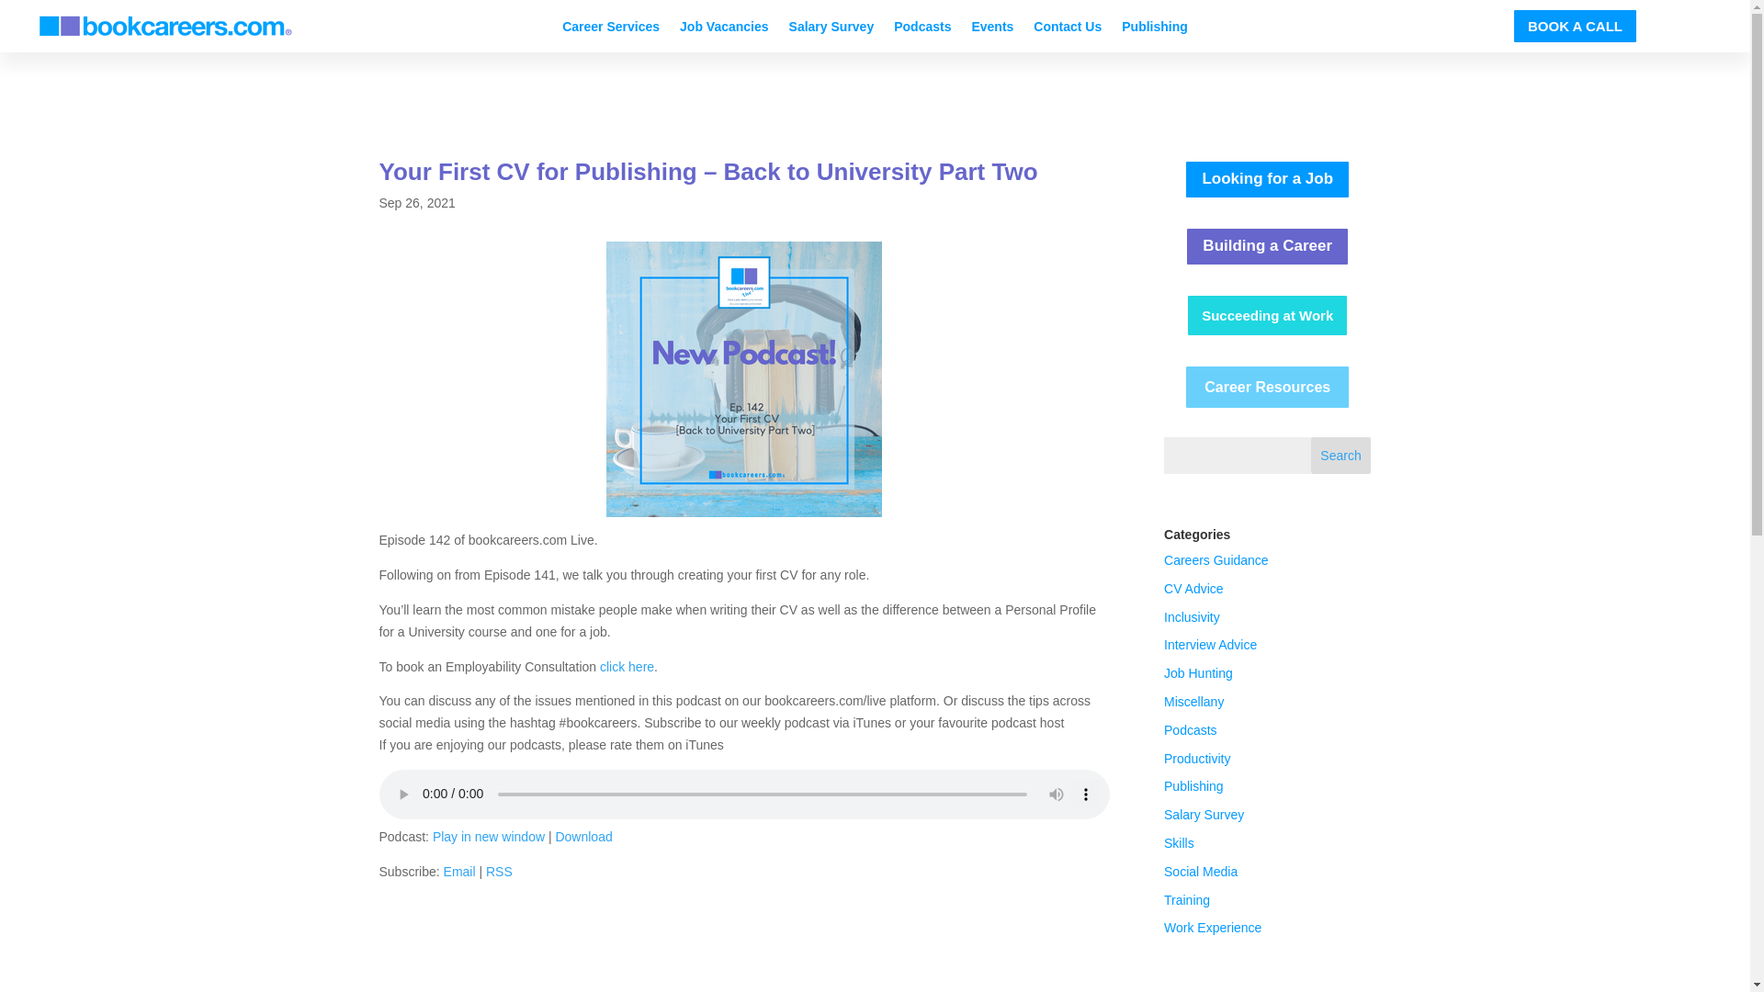 The image size is (1764, 992). I want to click on Search, so click(1341, 456).